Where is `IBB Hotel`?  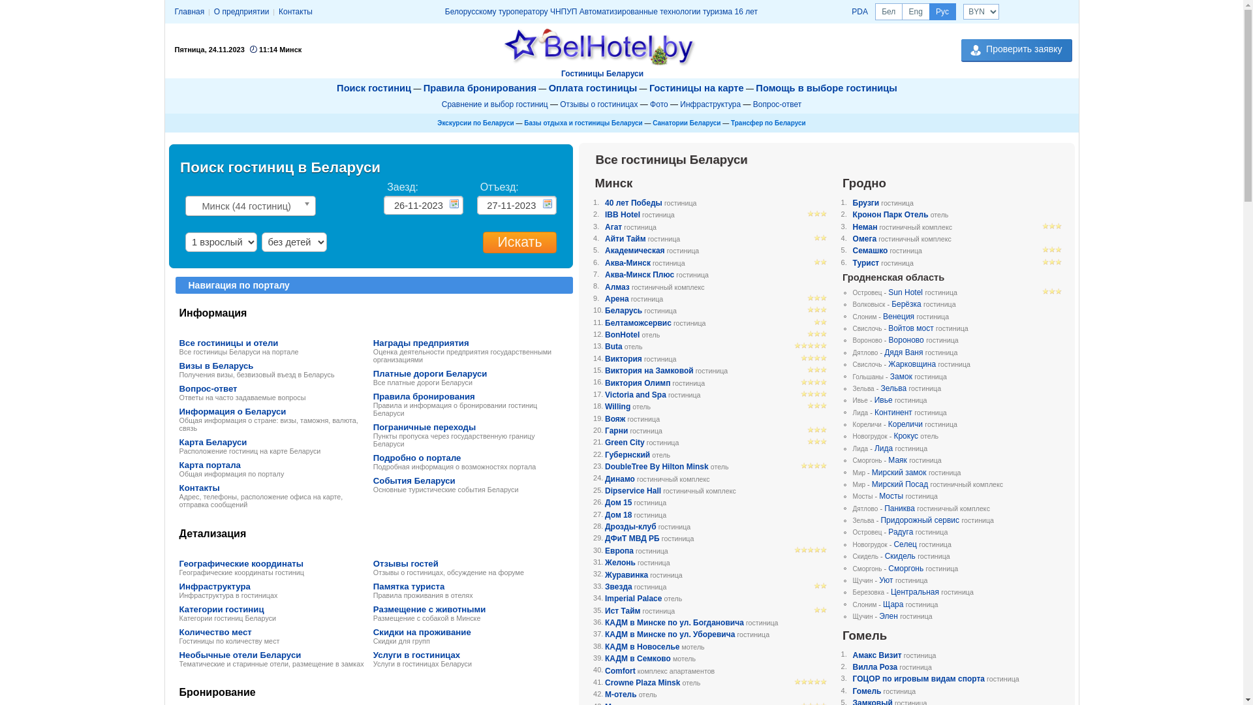 IBB Hotel is located at coordinates (623, 215).